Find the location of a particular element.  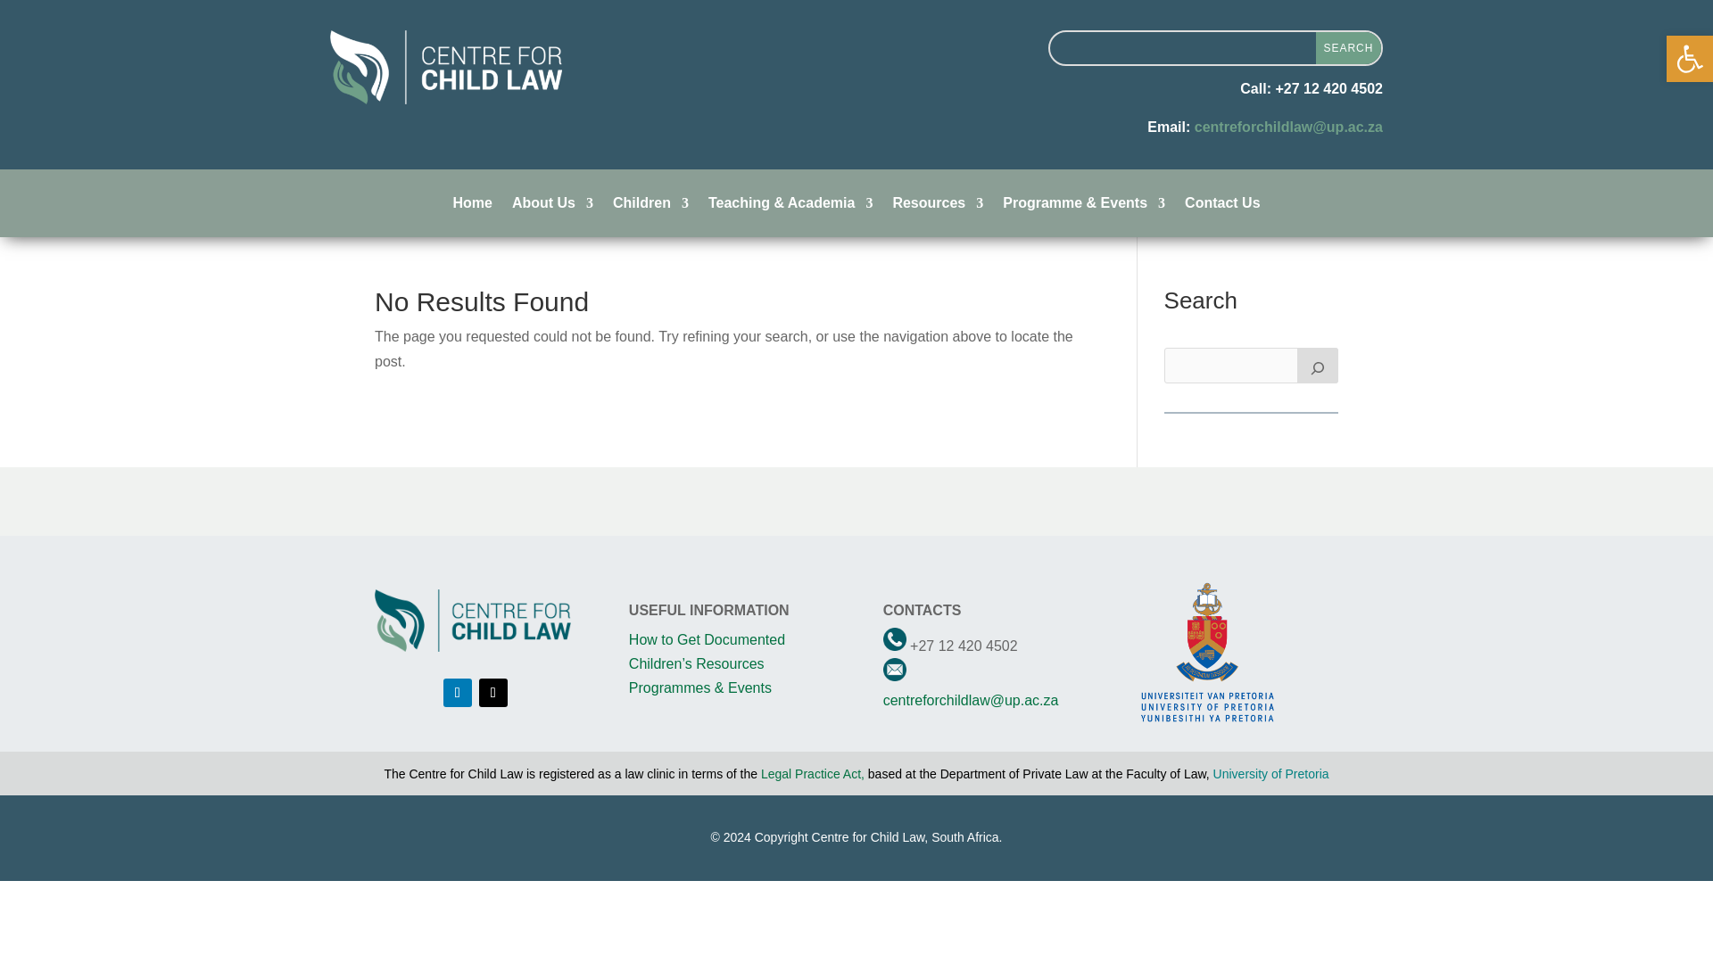

University of Pretoria is located at coordinates (1270, 773).